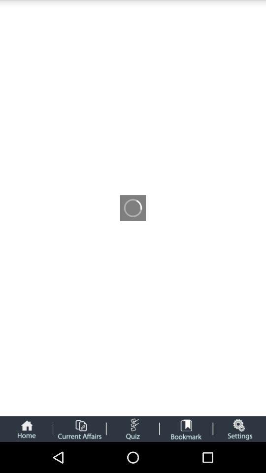  What do you see at coordinates (186, 429) in the screenshot?
I see `set a bookmark` at bounding box center [186, 429].